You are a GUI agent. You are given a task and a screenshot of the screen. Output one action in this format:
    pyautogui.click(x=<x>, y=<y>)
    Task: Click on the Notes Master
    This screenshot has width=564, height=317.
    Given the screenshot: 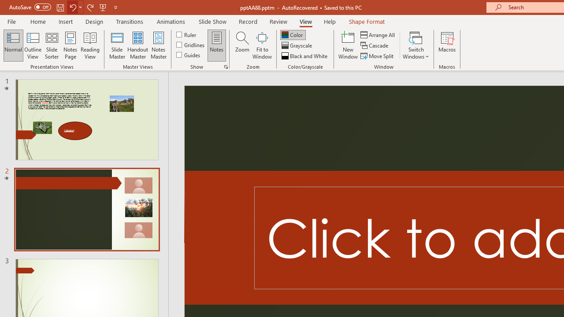 What is the action you would take?
    pyautogui.click(x=159, y=45)
    